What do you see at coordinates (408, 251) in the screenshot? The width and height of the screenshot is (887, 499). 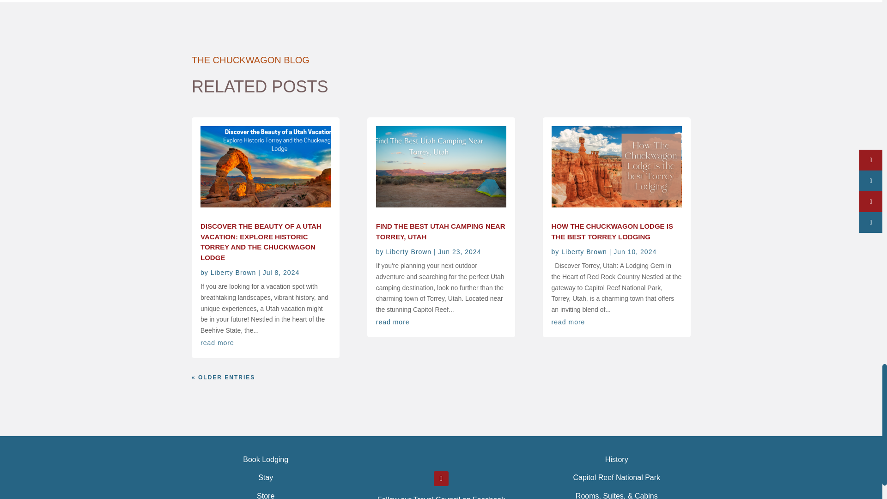 I see `Posts by Liberty Brown` at bounding box center [408, 251].